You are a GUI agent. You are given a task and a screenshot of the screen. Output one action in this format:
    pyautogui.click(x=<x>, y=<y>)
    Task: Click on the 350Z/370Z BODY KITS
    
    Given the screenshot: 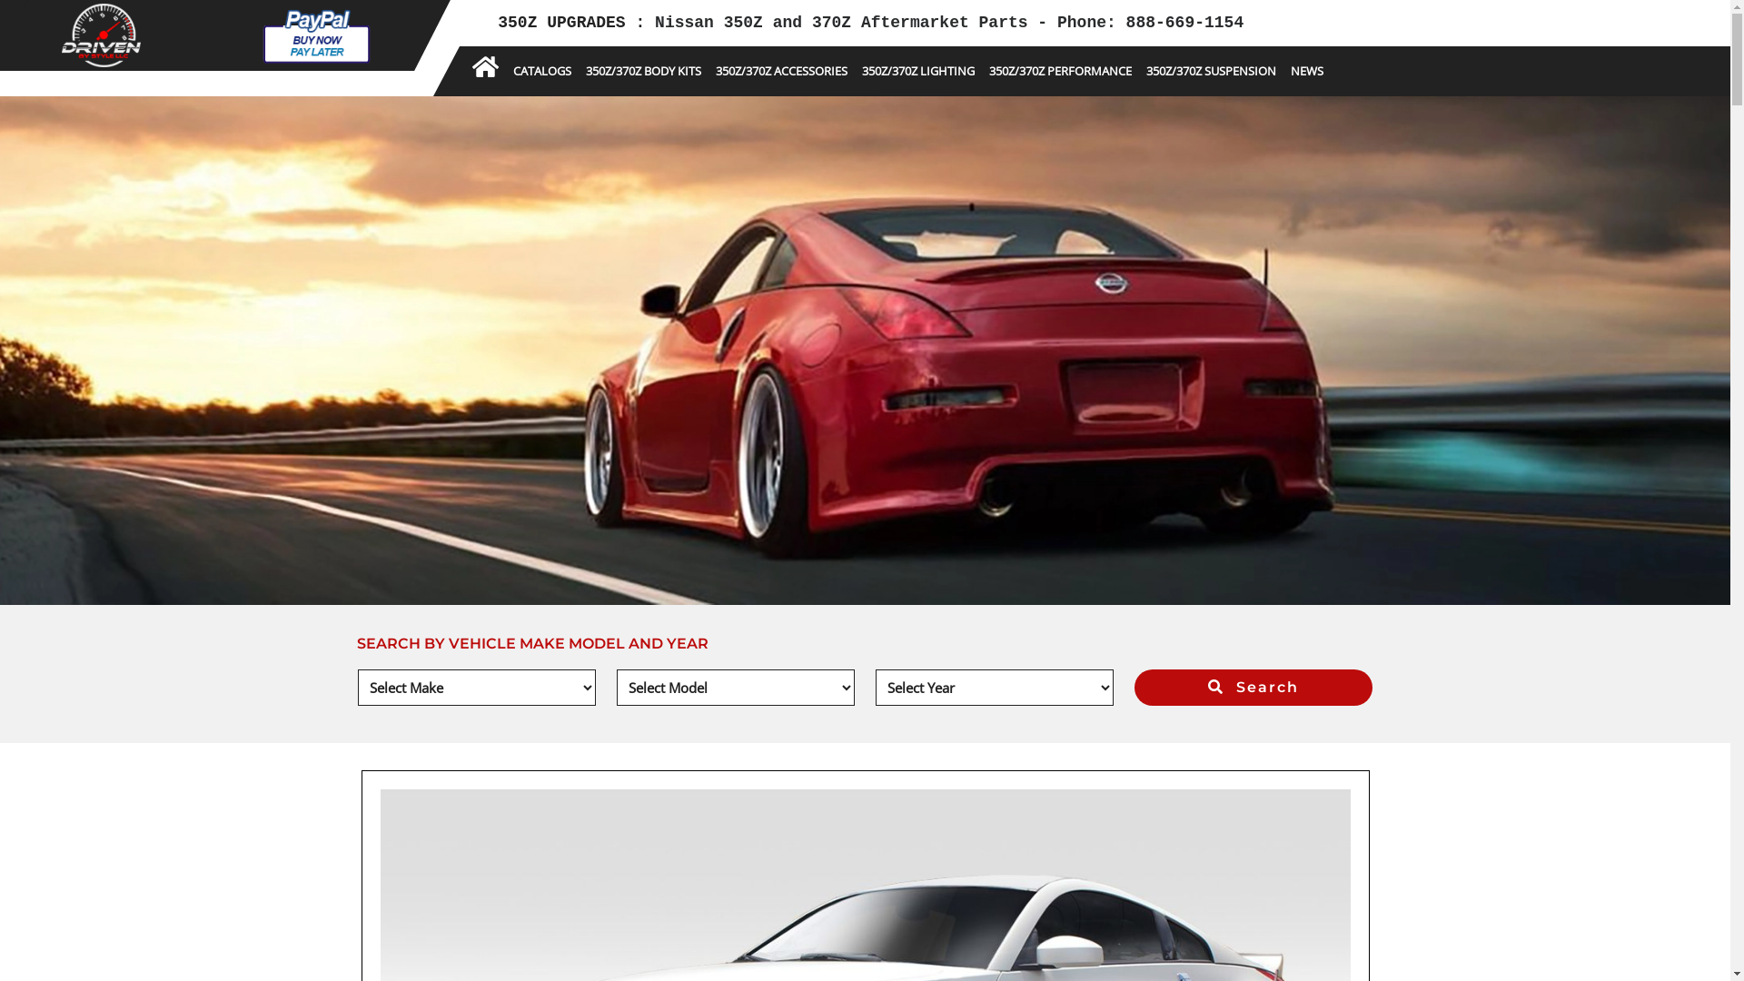 What is the action you would take?
    pyautogui.click(x=643, y=71)
    